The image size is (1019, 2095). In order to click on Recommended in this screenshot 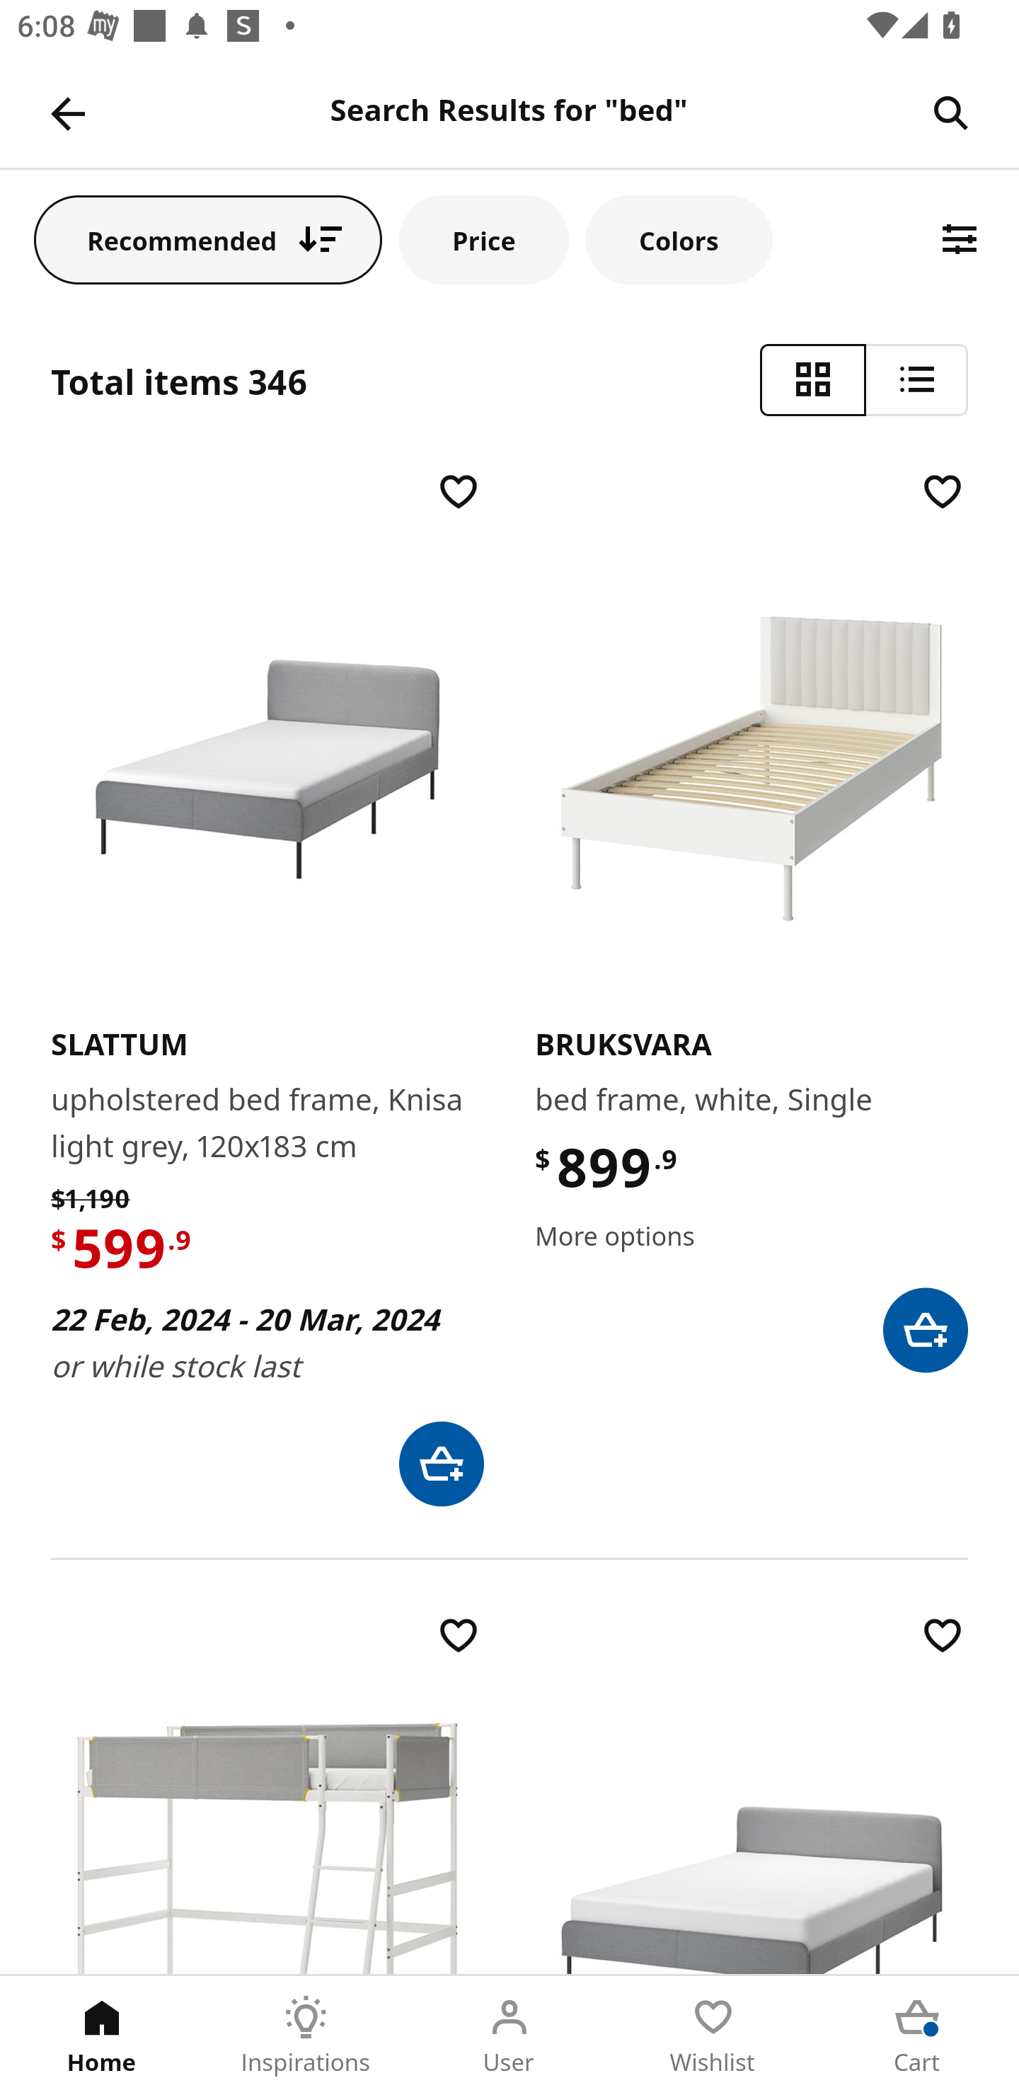, I will do `click(208, 239)`.